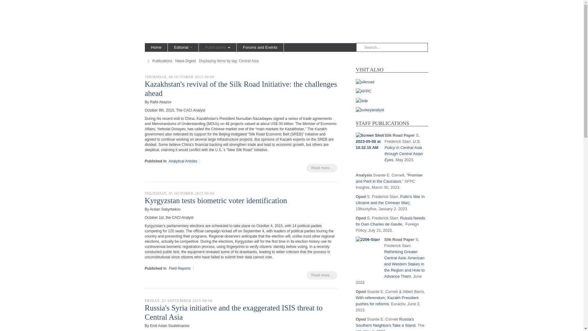 This screenshot has width=588, height=331. I want to click on Editorial, so click(183, 47).